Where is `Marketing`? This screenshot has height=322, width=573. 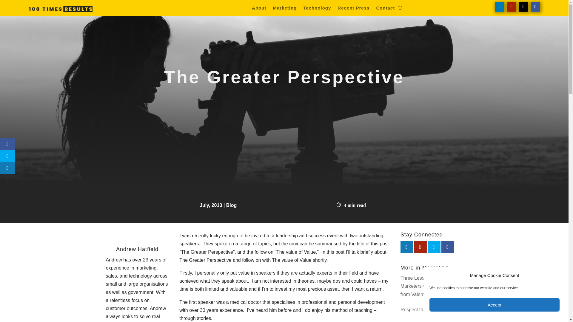 Marketing is located at coordinates (285, 9).